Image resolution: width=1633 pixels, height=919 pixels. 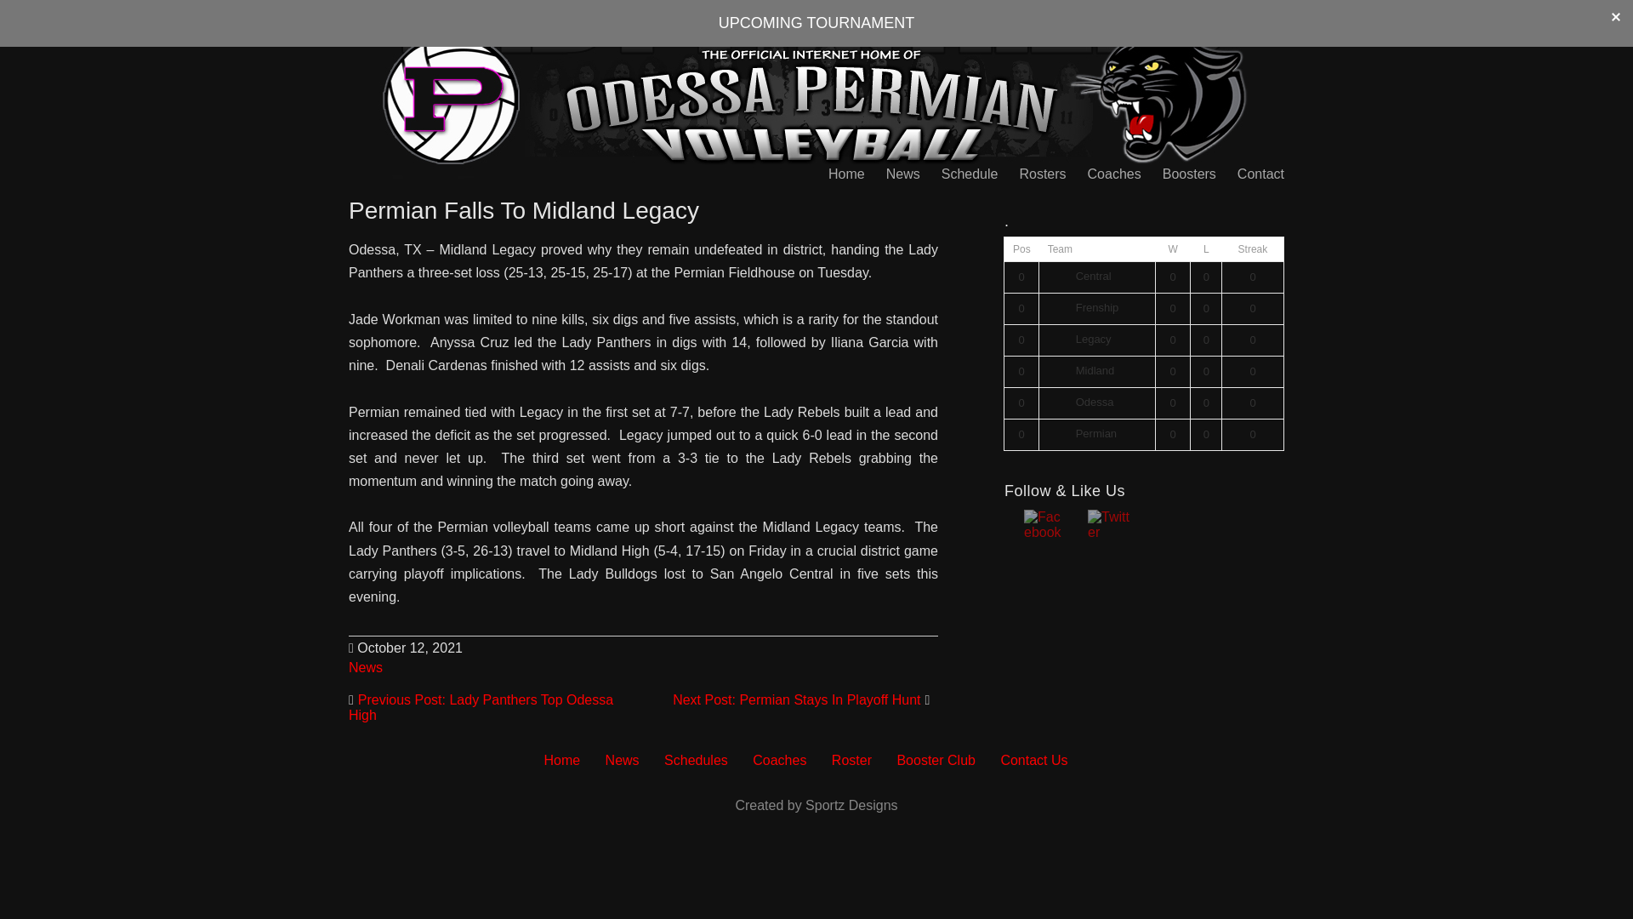 I want to click on News, so click(x=623, y=759).